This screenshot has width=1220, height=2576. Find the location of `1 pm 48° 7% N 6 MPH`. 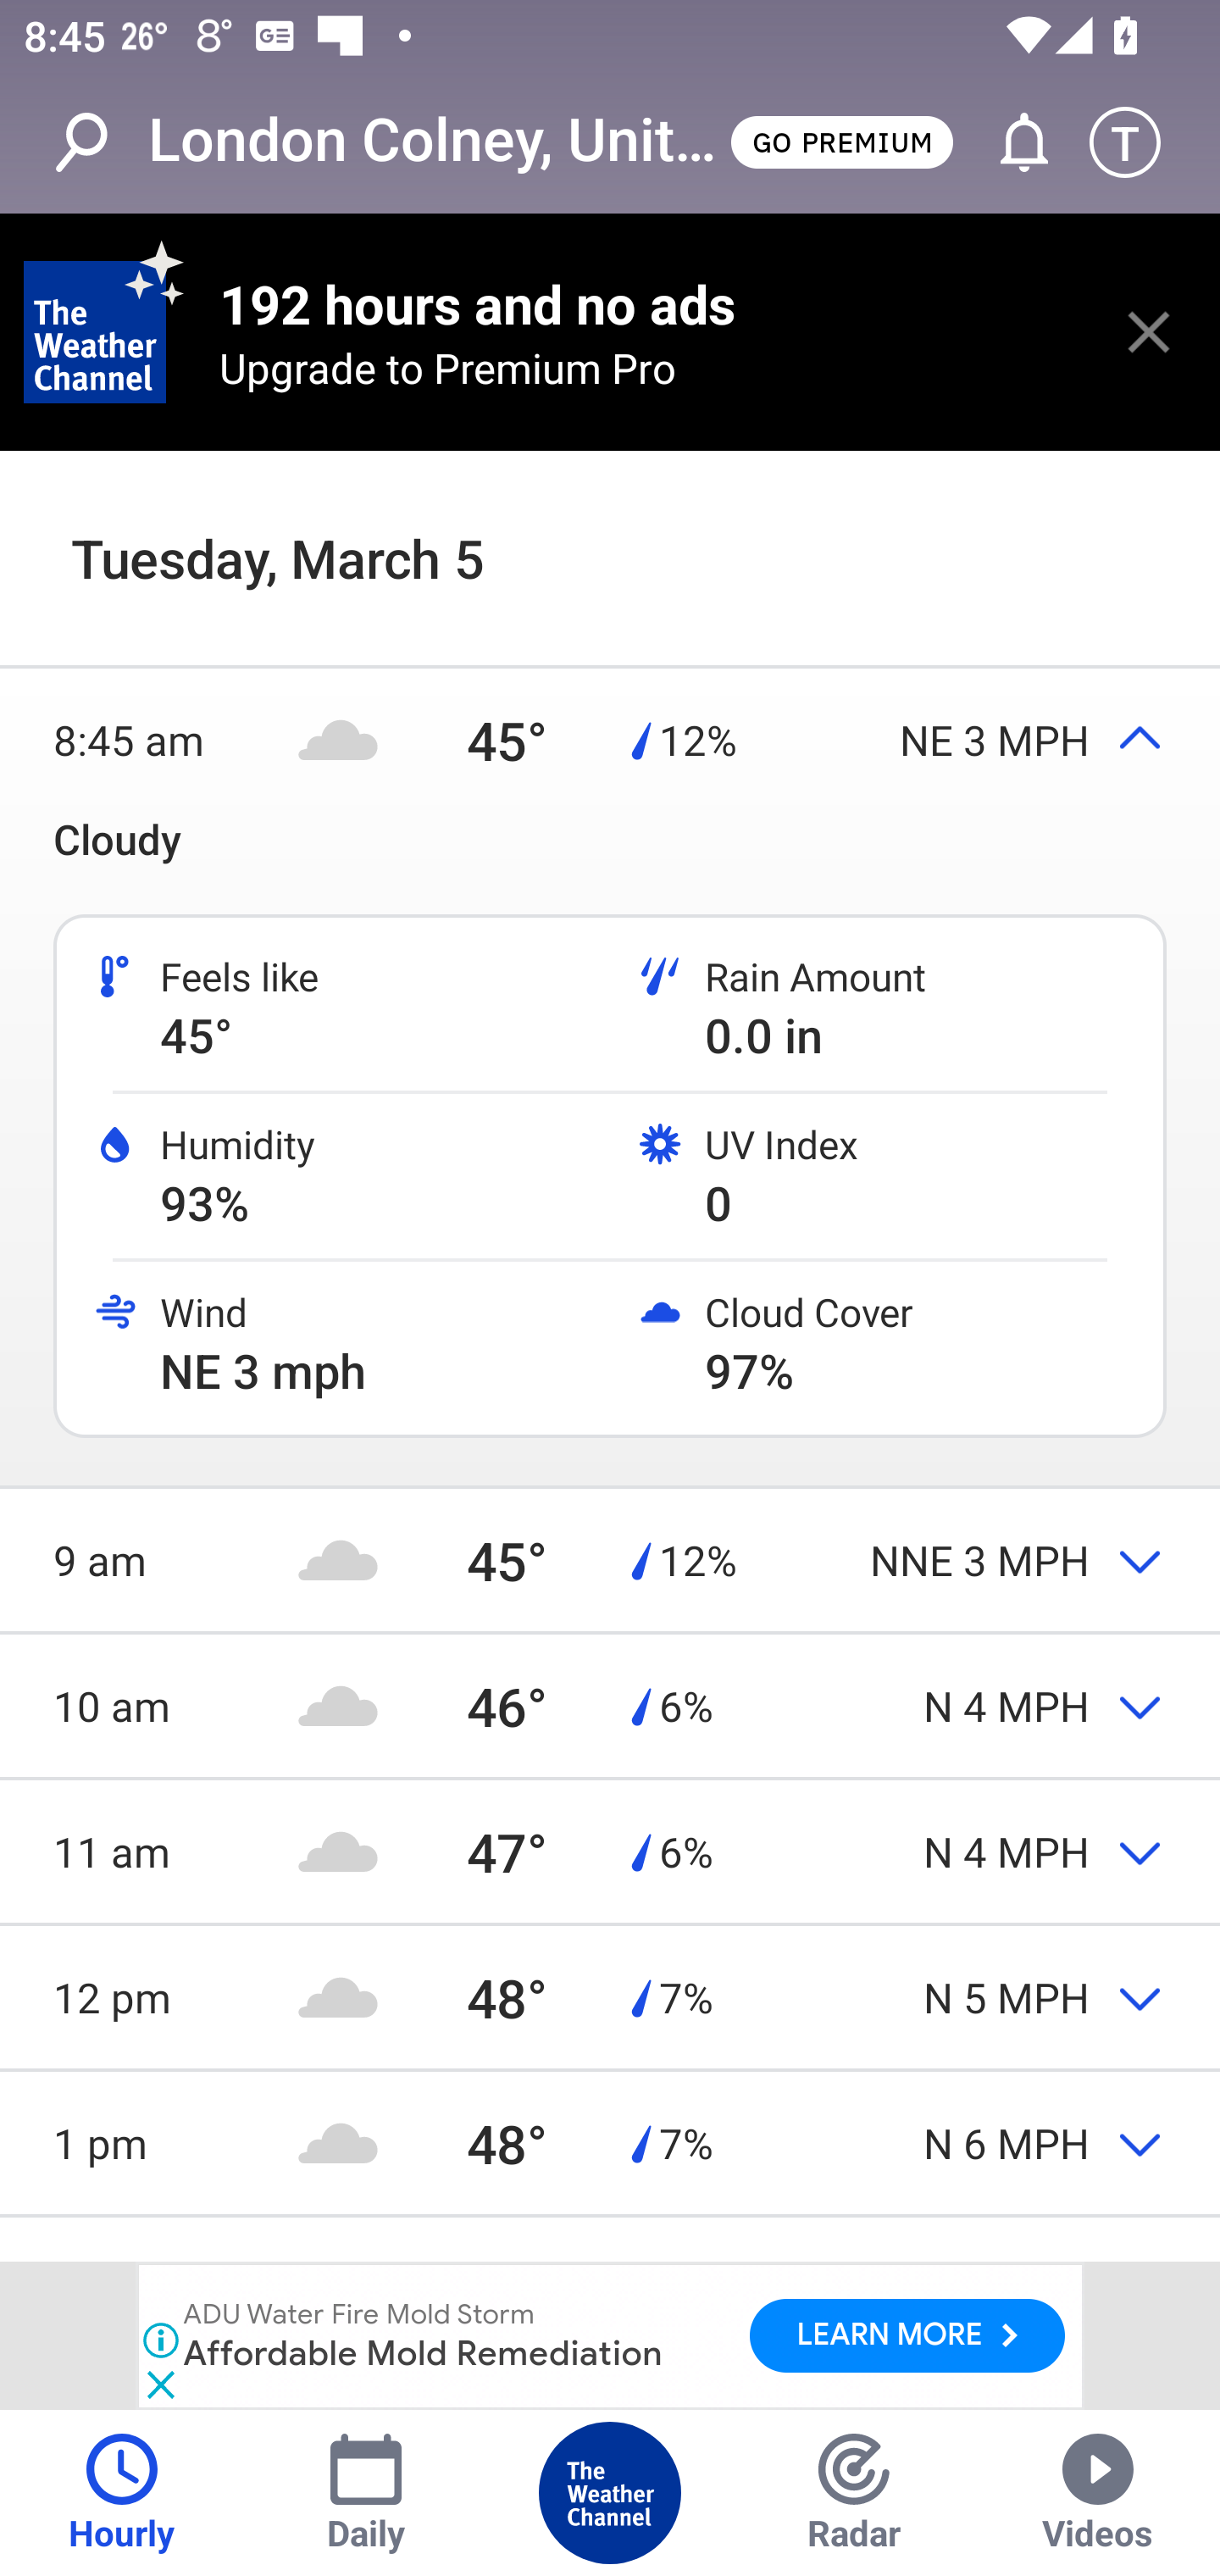

1 pm 48° 7% N 6 MPH is located at coordinates (610, 2143).